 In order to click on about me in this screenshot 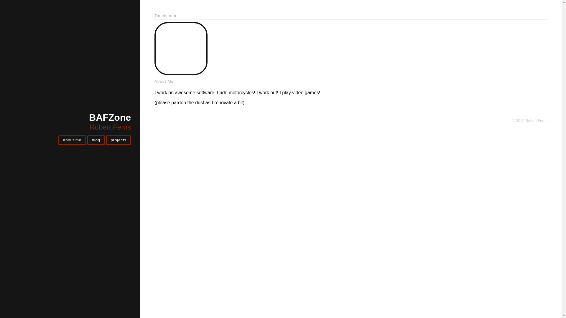, I will do `click(72, 140)`.